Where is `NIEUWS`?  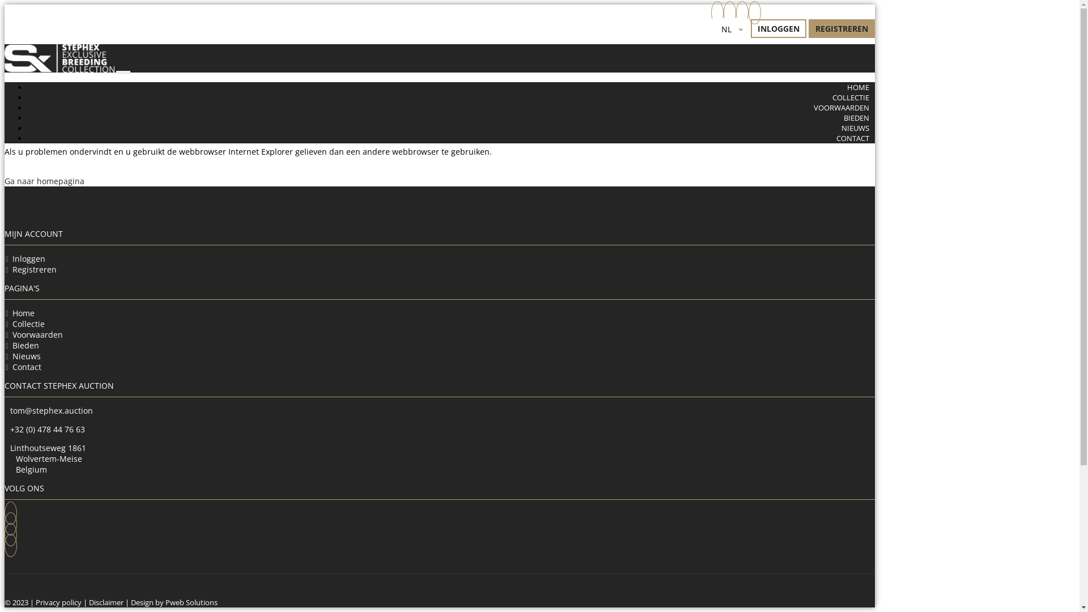
NIEUWS is located at coordinates (856, 128).